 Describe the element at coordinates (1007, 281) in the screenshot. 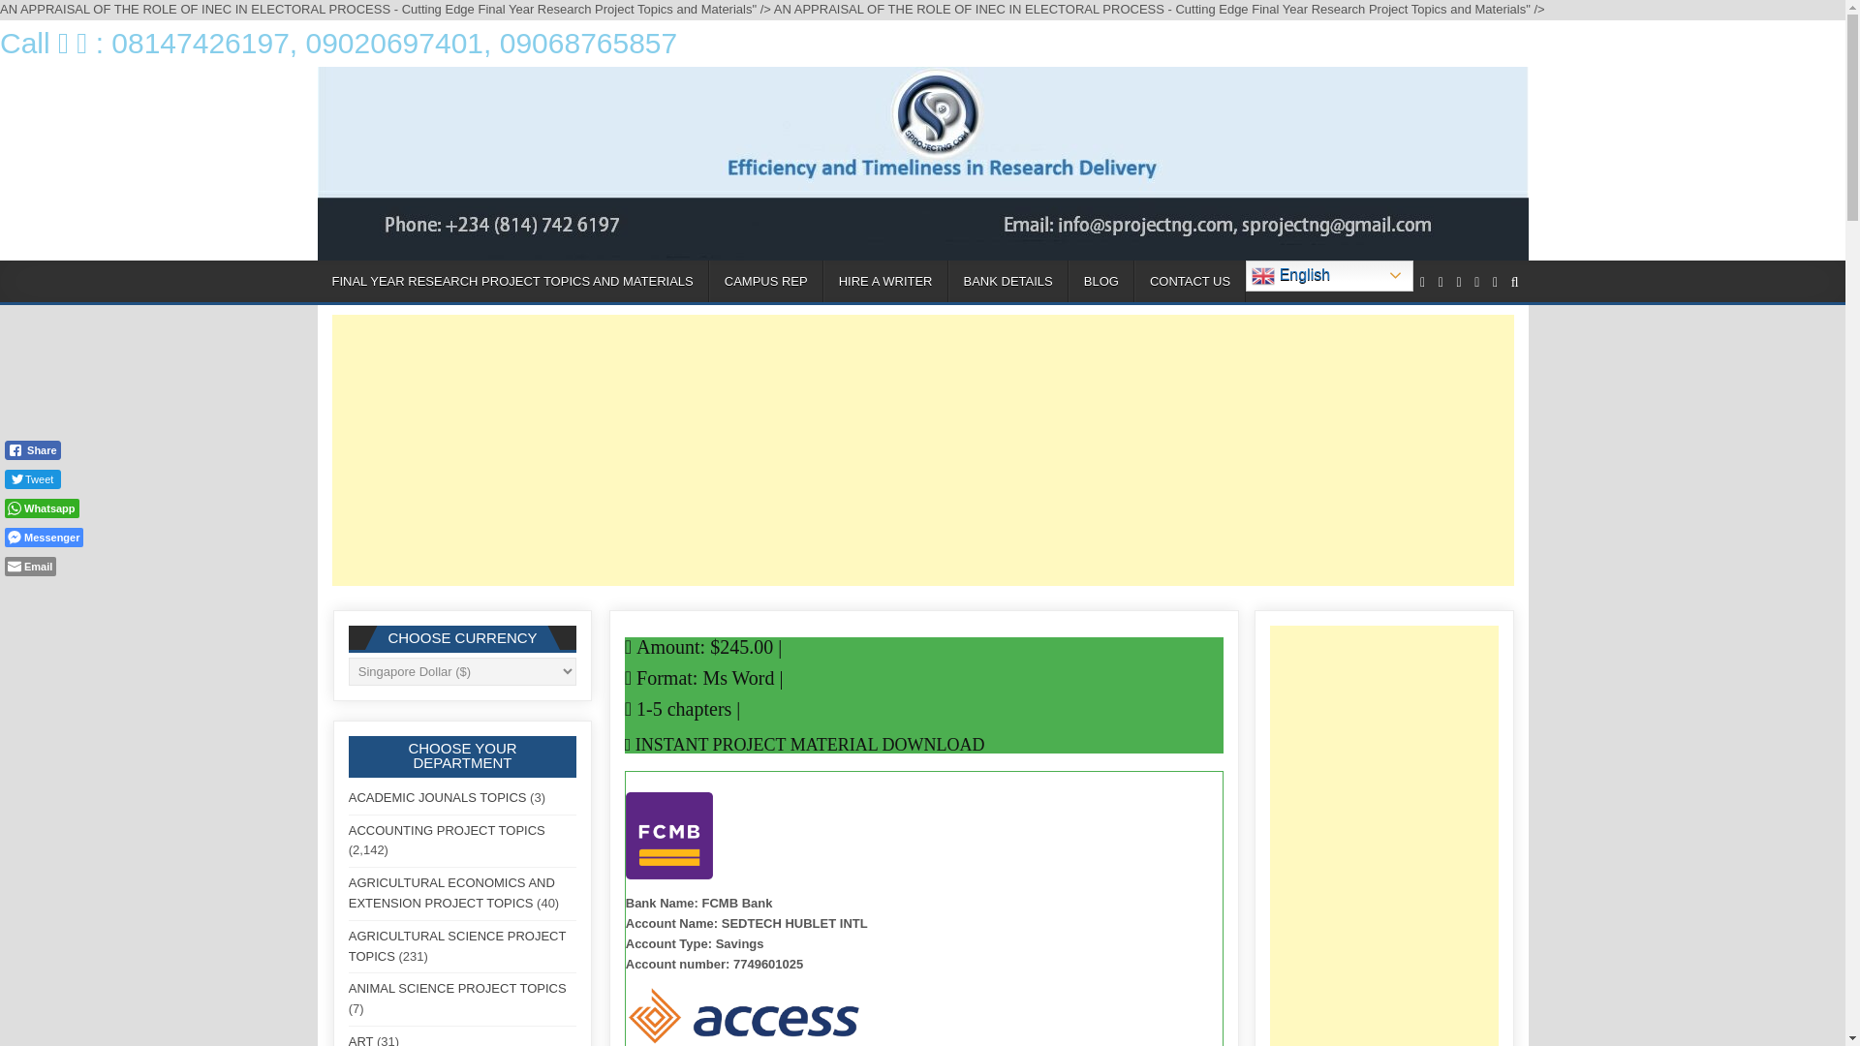

I see `BANK DETAILS` at that location.